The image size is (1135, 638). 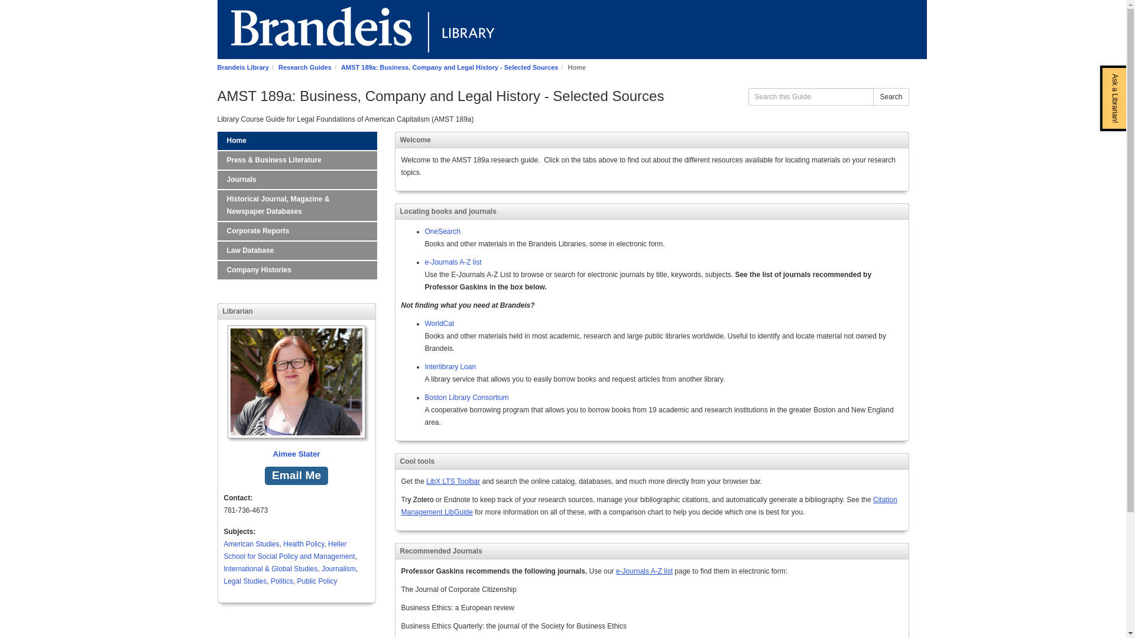 I want to click on Home, so click(x=297, y=141).